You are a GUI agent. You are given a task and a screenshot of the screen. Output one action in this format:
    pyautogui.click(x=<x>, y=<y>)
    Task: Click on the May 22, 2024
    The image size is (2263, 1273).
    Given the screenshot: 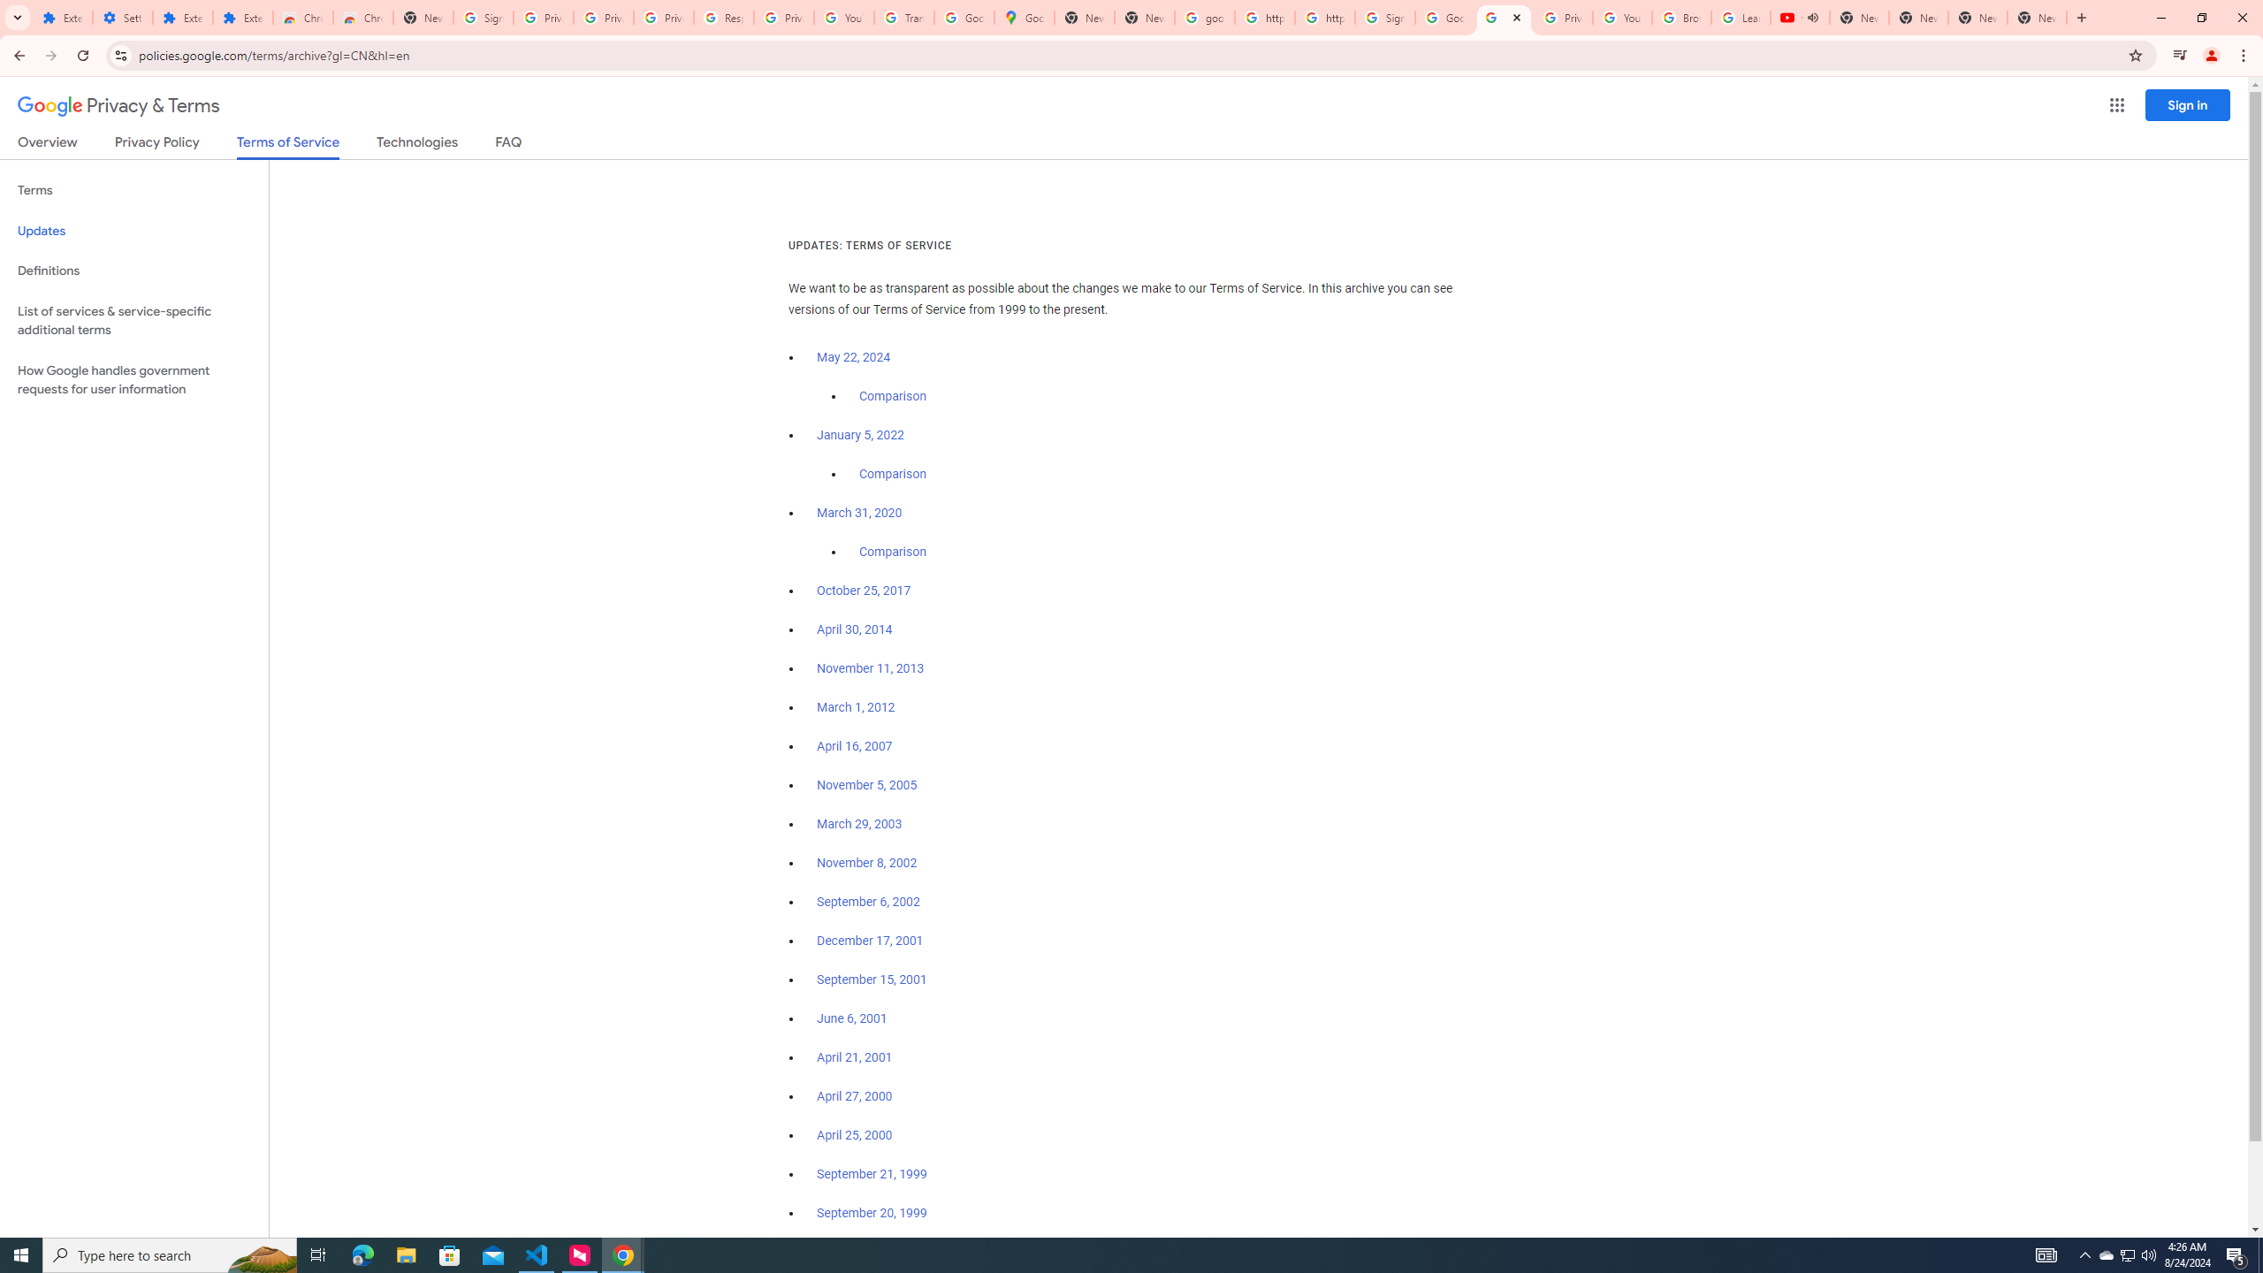 What is the action you would take?
    pyautogui.click(x=854, y=358)
    